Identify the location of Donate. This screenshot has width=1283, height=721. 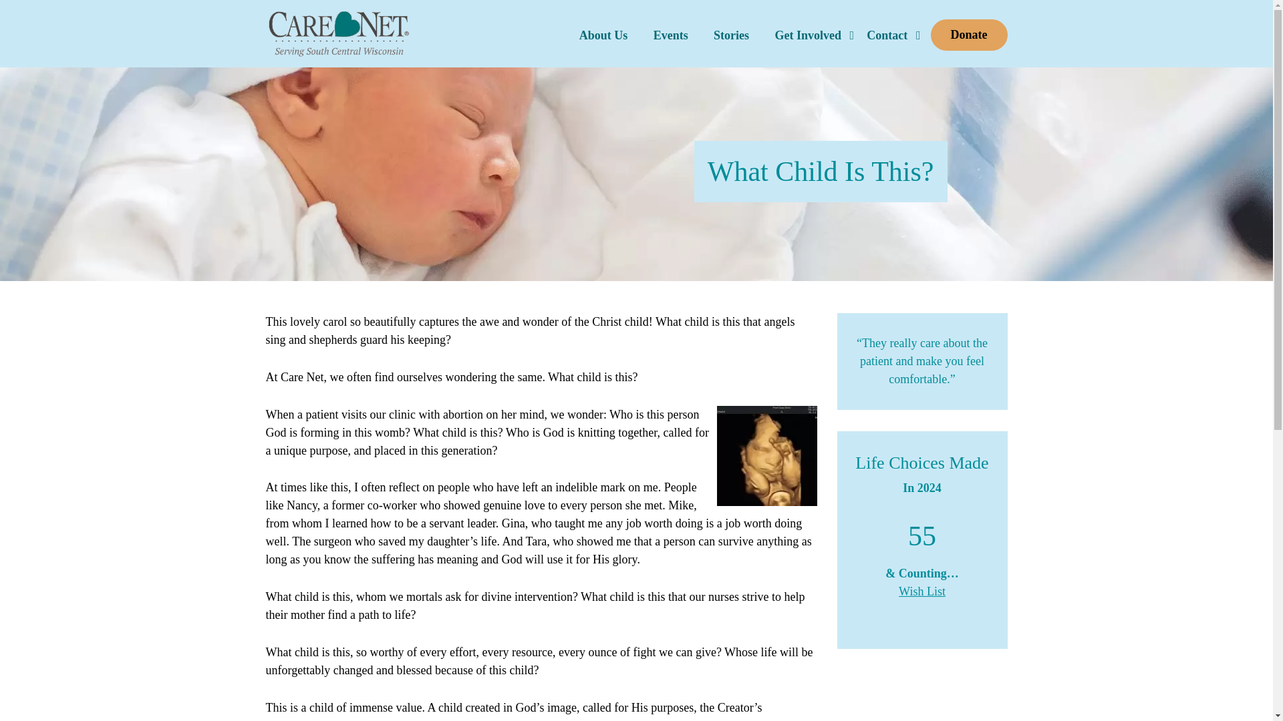
(969, 35).